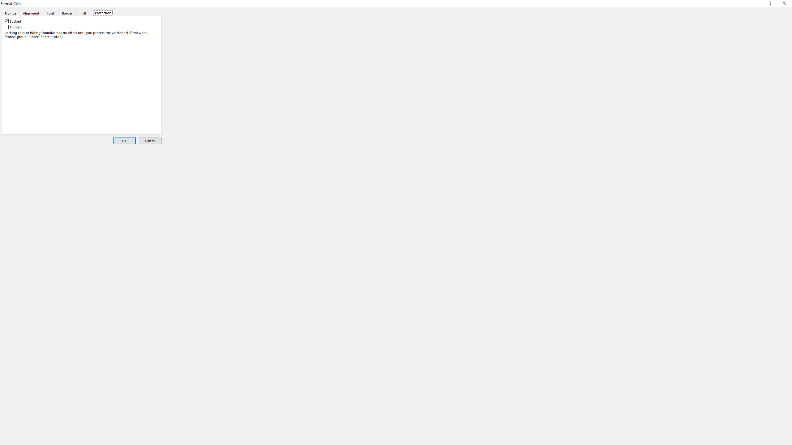  What do you see at coordinates (50, 12) in the screenshot?
I see `Font` at bounding box center [50, 12].